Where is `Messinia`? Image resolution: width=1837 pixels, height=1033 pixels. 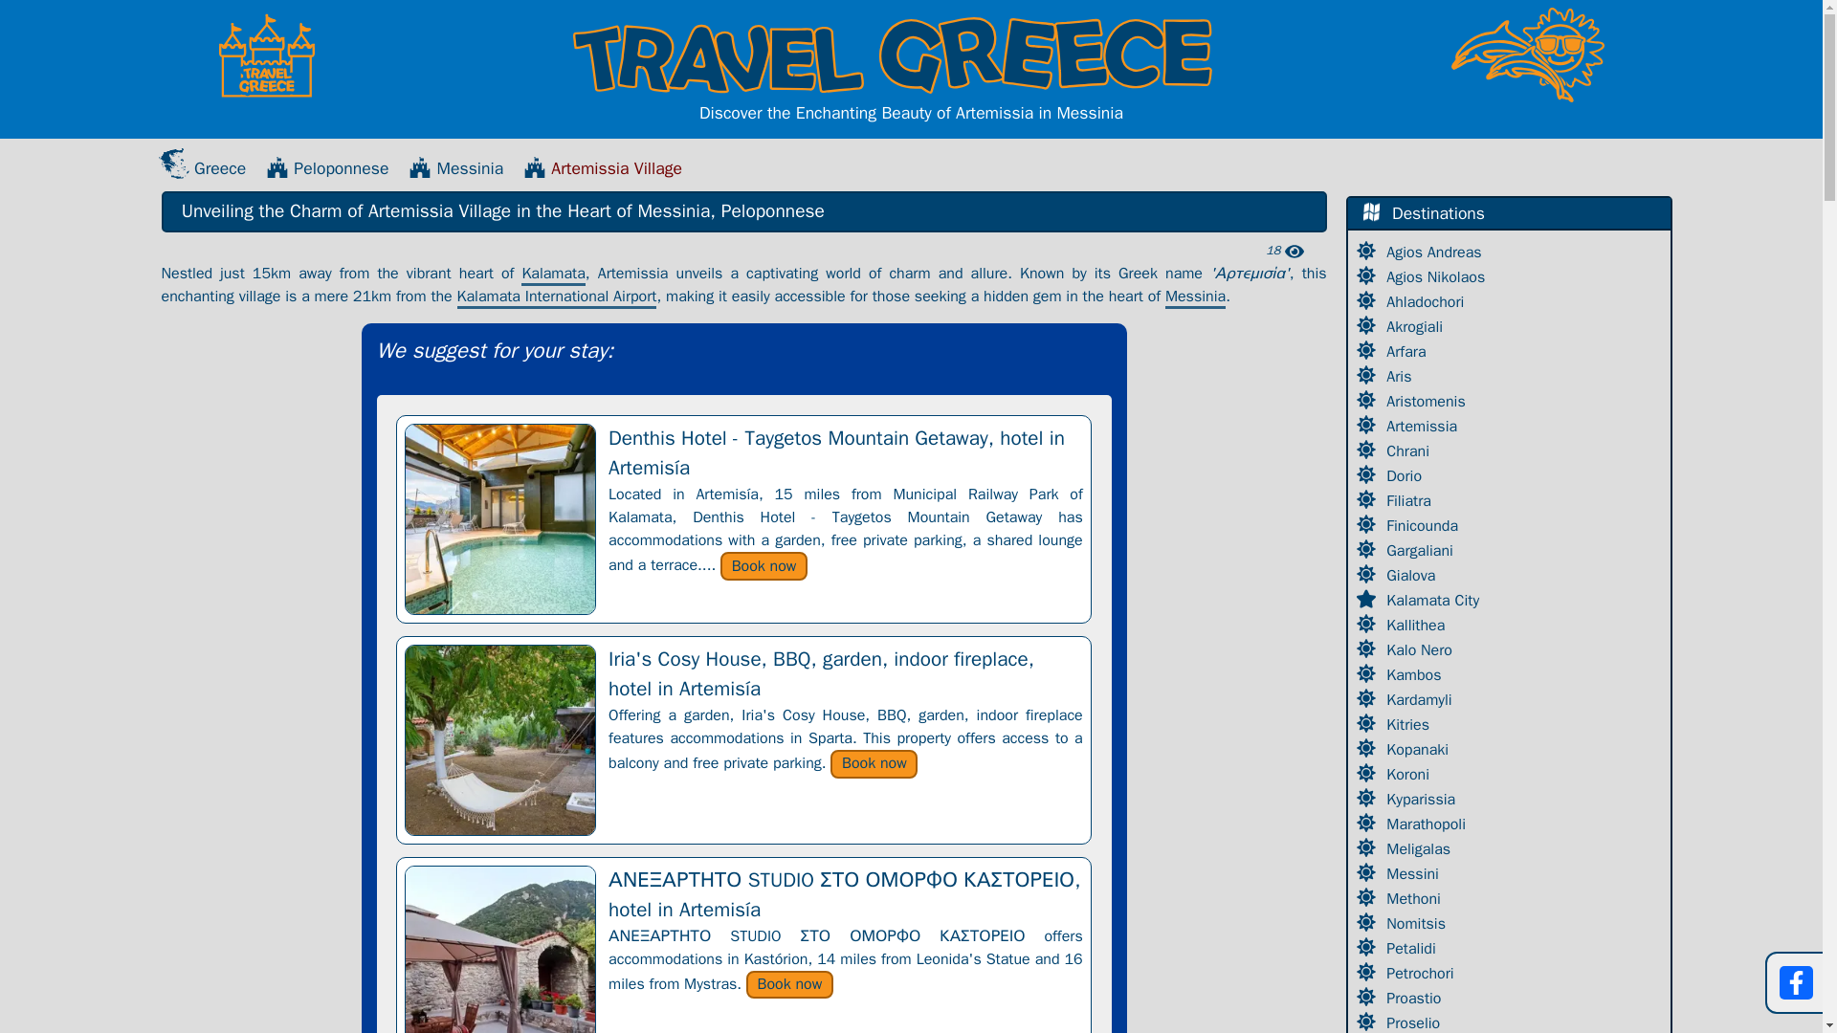
Messinia is located at coordinates (456, 168).